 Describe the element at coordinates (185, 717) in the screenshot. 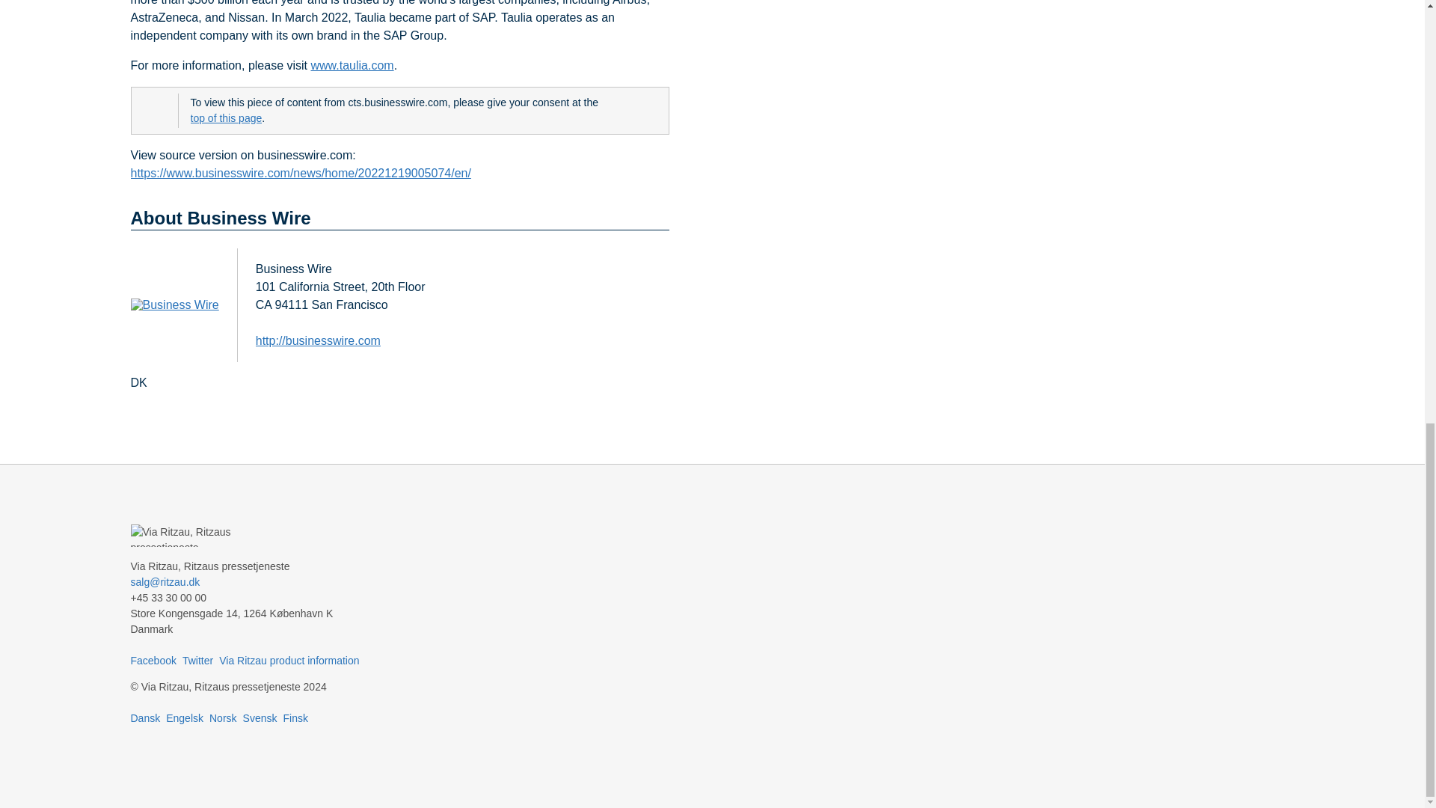

I see `Engelsk` at that location.